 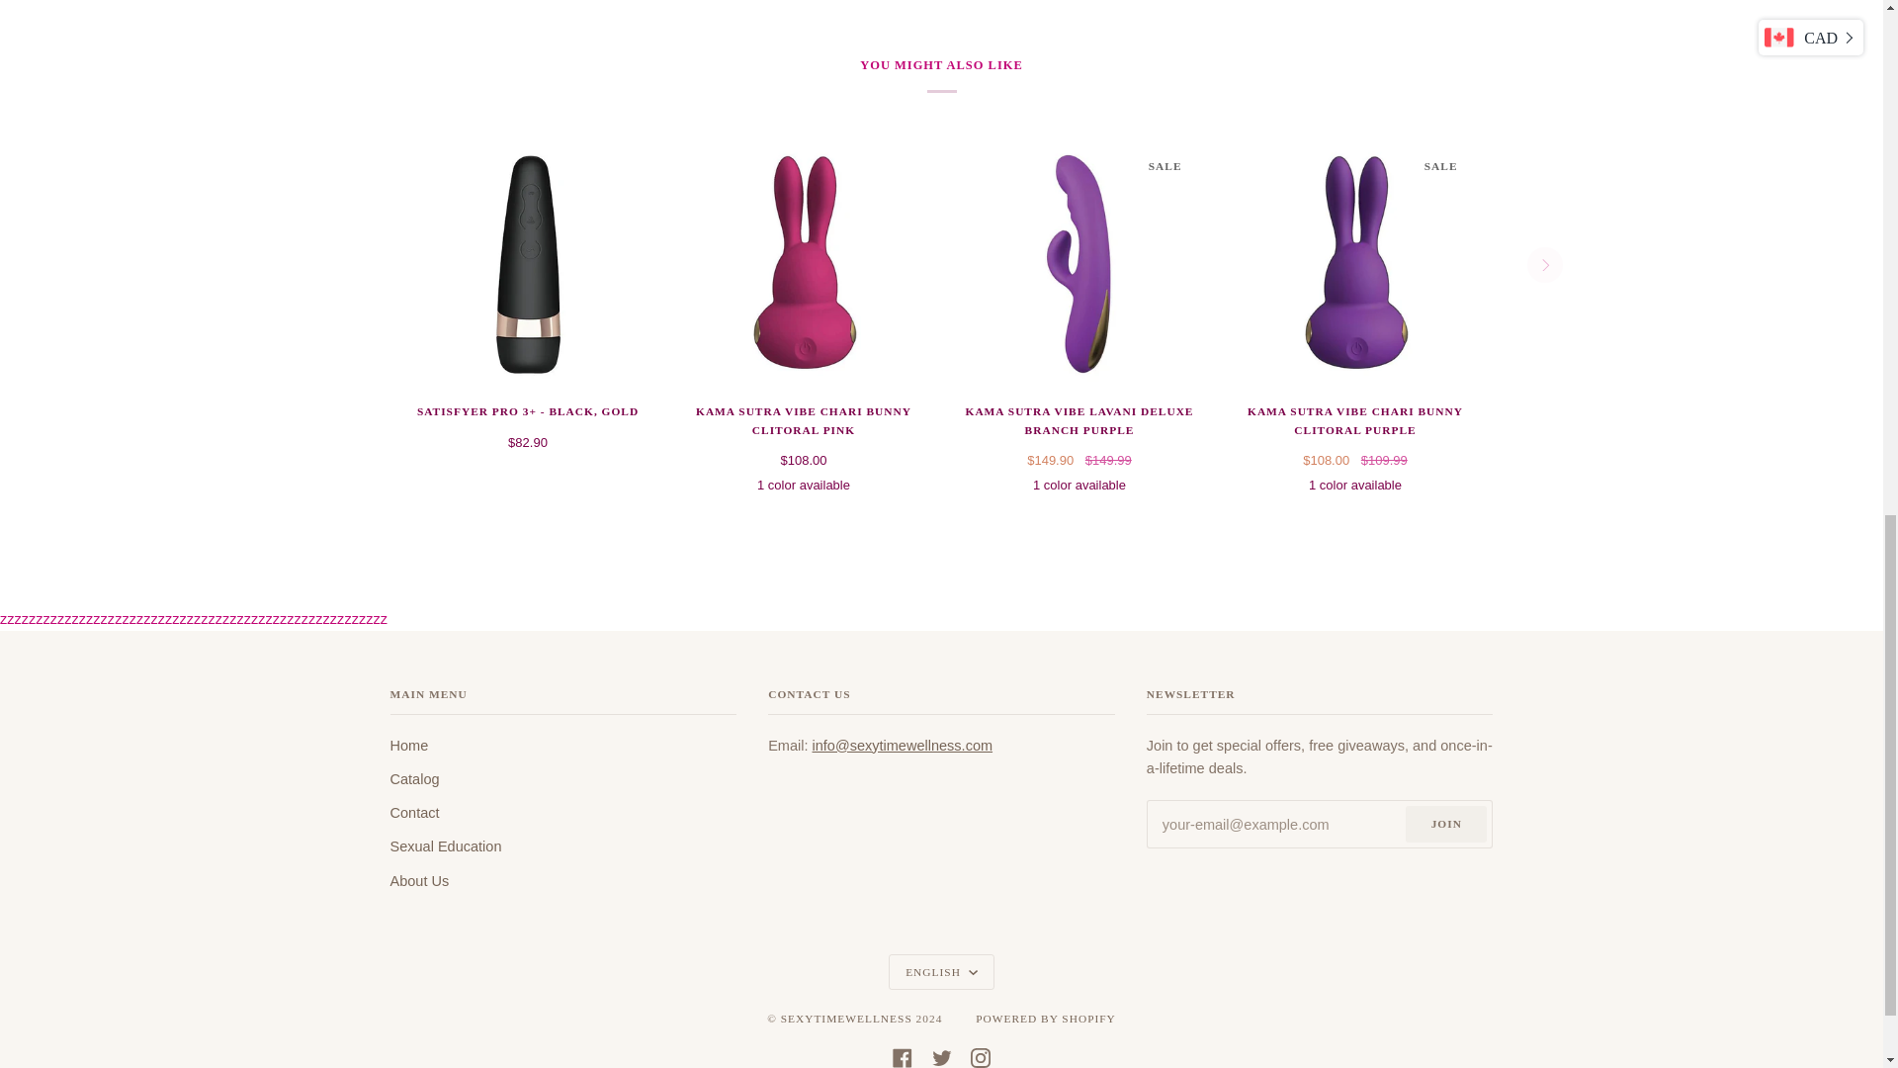 What do you see at coordinates (941, 1055) in the screenshot?
I see `Twitter` at bounding box center [941, 1055].